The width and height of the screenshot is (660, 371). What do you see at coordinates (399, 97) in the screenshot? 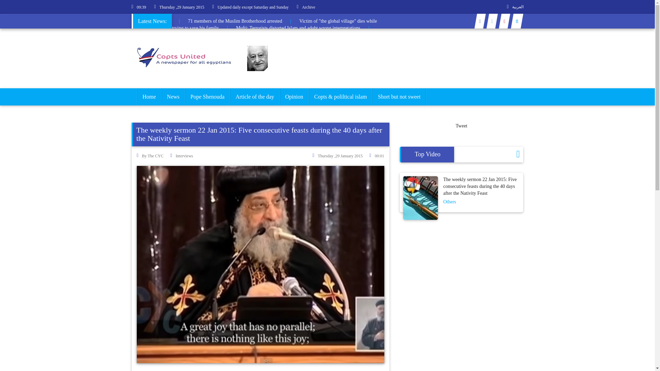
I see `Short but not sweet` at bounding box center [399, 97].